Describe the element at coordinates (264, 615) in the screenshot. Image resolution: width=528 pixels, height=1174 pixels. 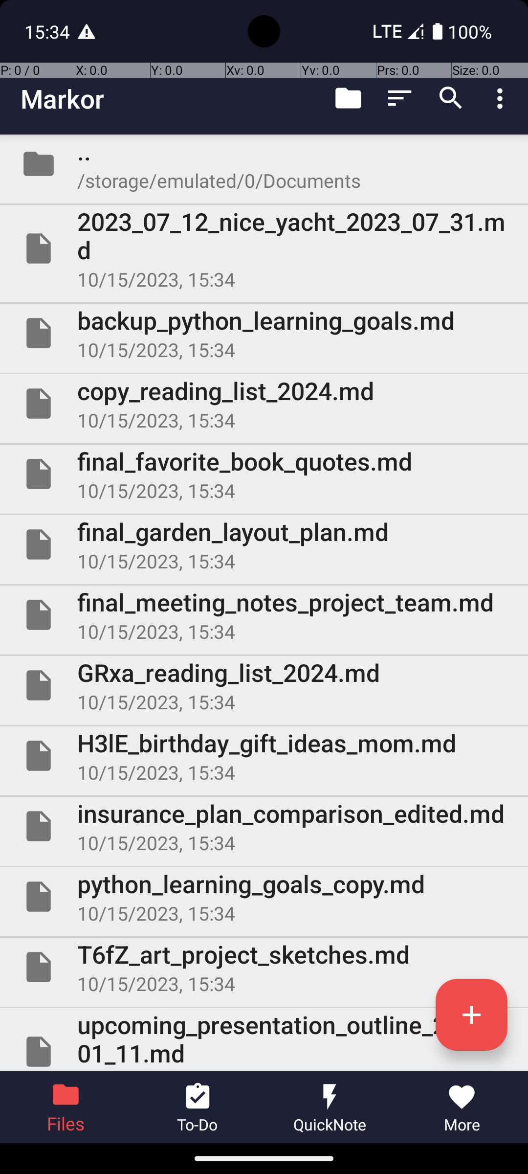
I see `File final_meeting_notes_project_team.md ` at that location.